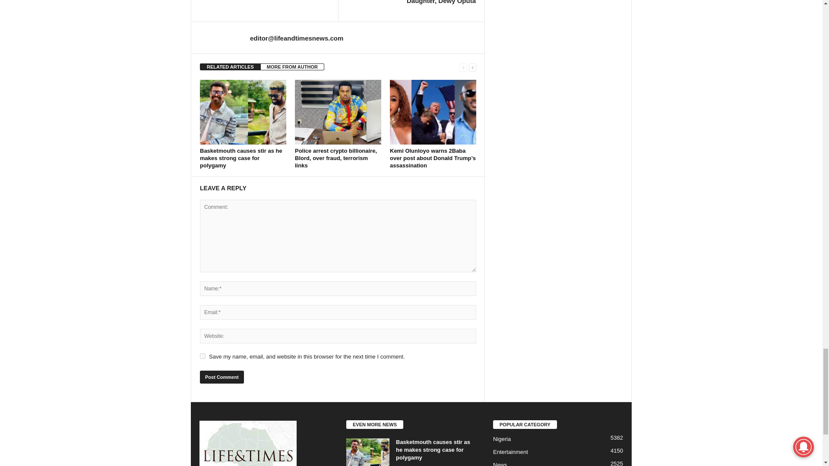  Describe the element at coordinates (221, 377) in the screenshot. I see `Post Comment` at that location.